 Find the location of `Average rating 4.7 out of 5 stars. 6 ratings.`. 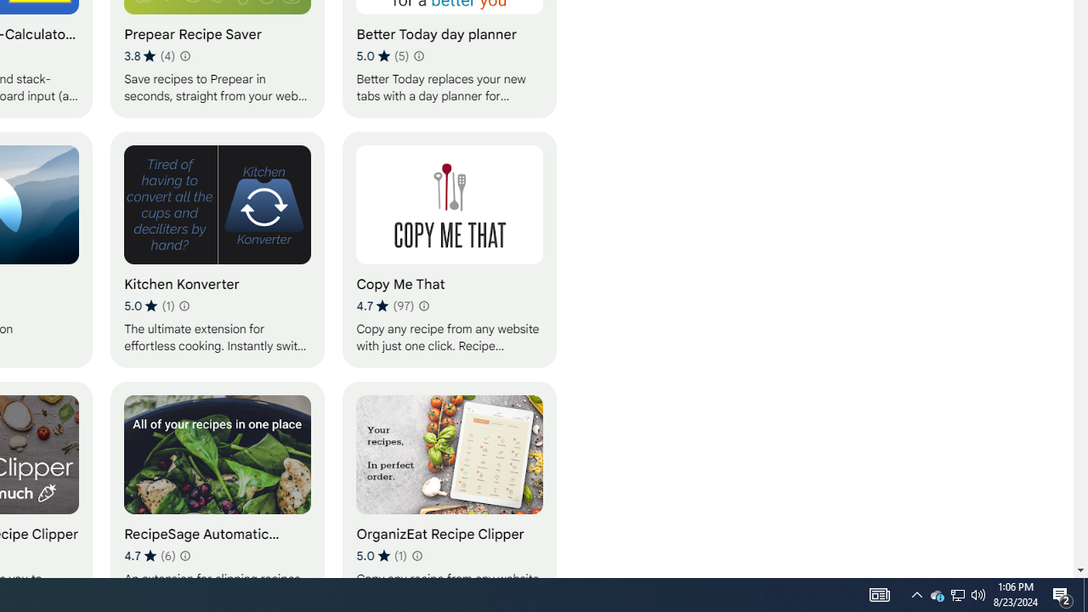

Average rating 4.7 out of 5 stars. 6 ratings. is located at coordinates (150, 555).